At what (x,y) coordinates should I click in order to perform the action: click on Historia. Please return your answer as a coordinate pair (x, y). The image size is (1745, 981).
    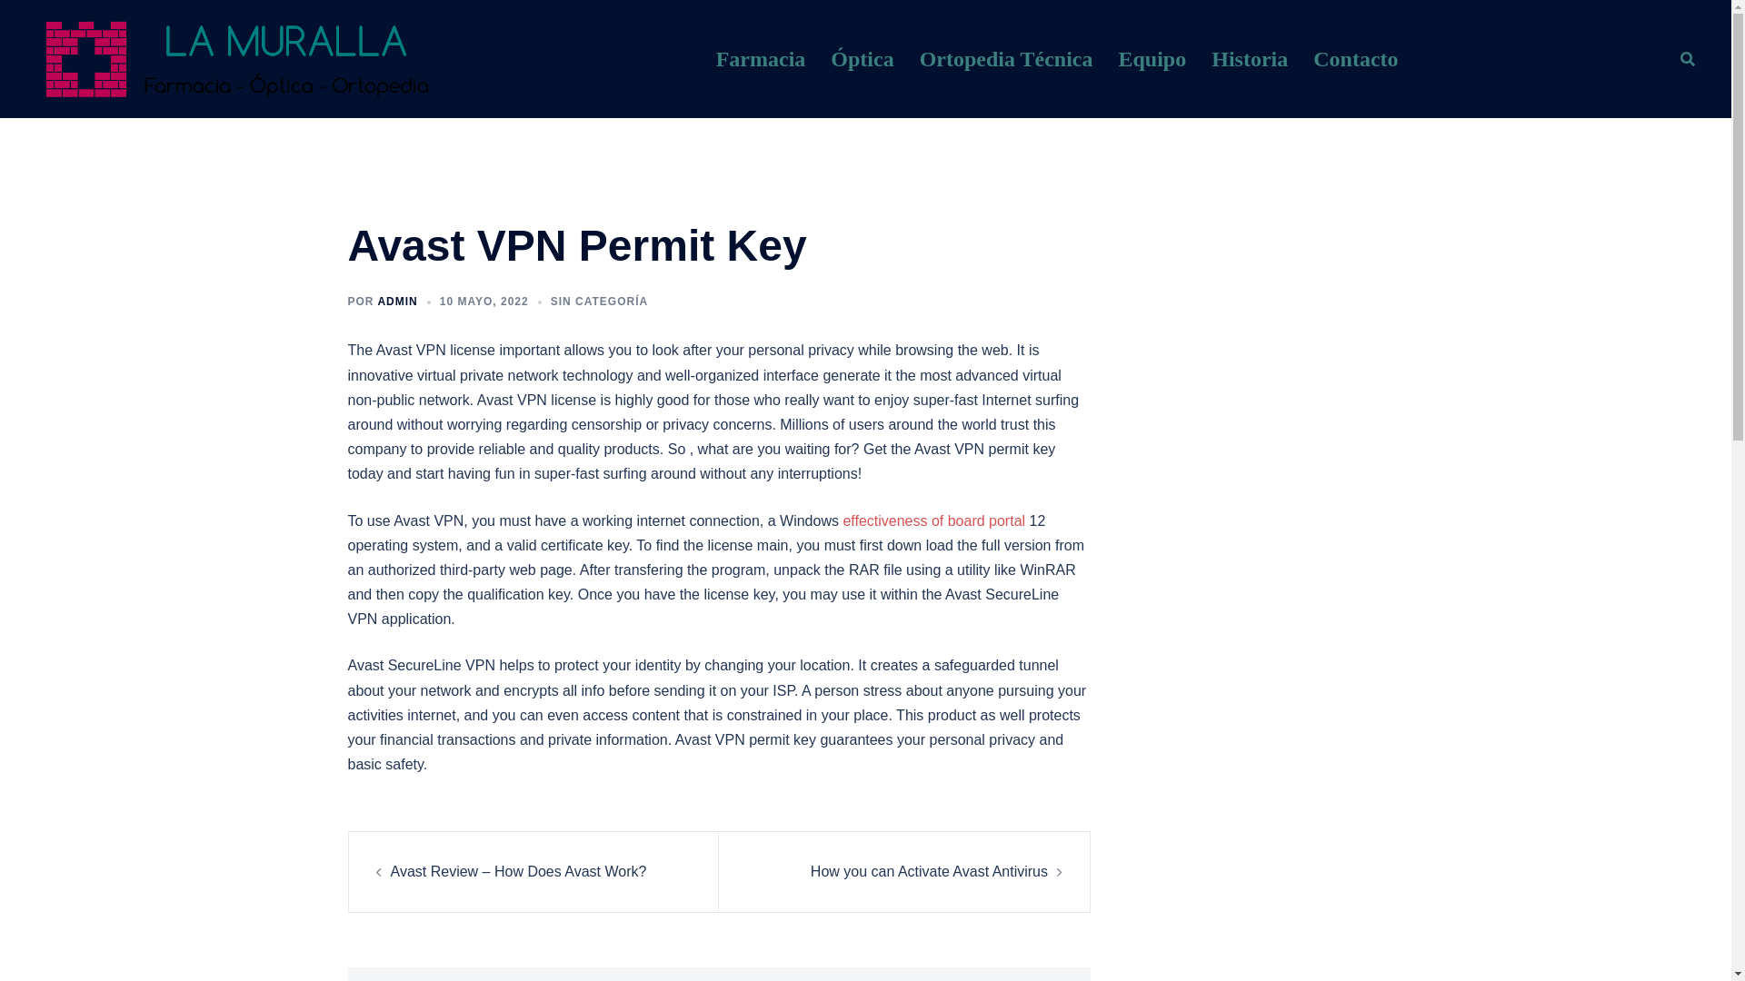
    Looking at the image, I should click on (1249, 60).